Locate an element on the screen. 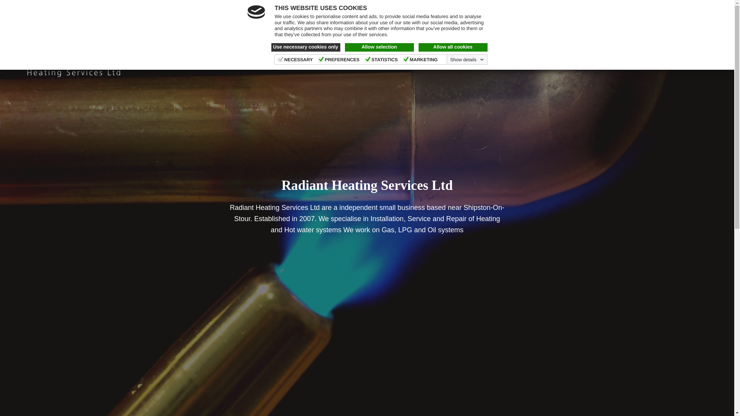 The width and height of the screenshot is (740, 416). Allow all cookies is located at coordinates (453, 47).